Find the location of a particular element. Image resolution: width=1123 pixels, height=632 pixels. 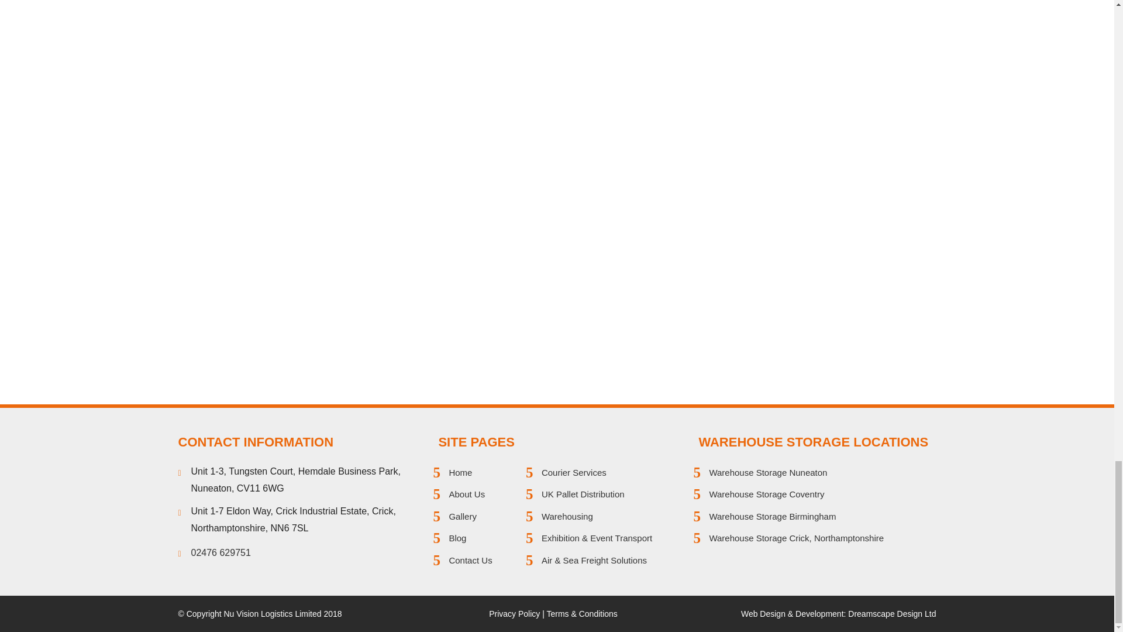

Blog is located at coordinates (457, 538).